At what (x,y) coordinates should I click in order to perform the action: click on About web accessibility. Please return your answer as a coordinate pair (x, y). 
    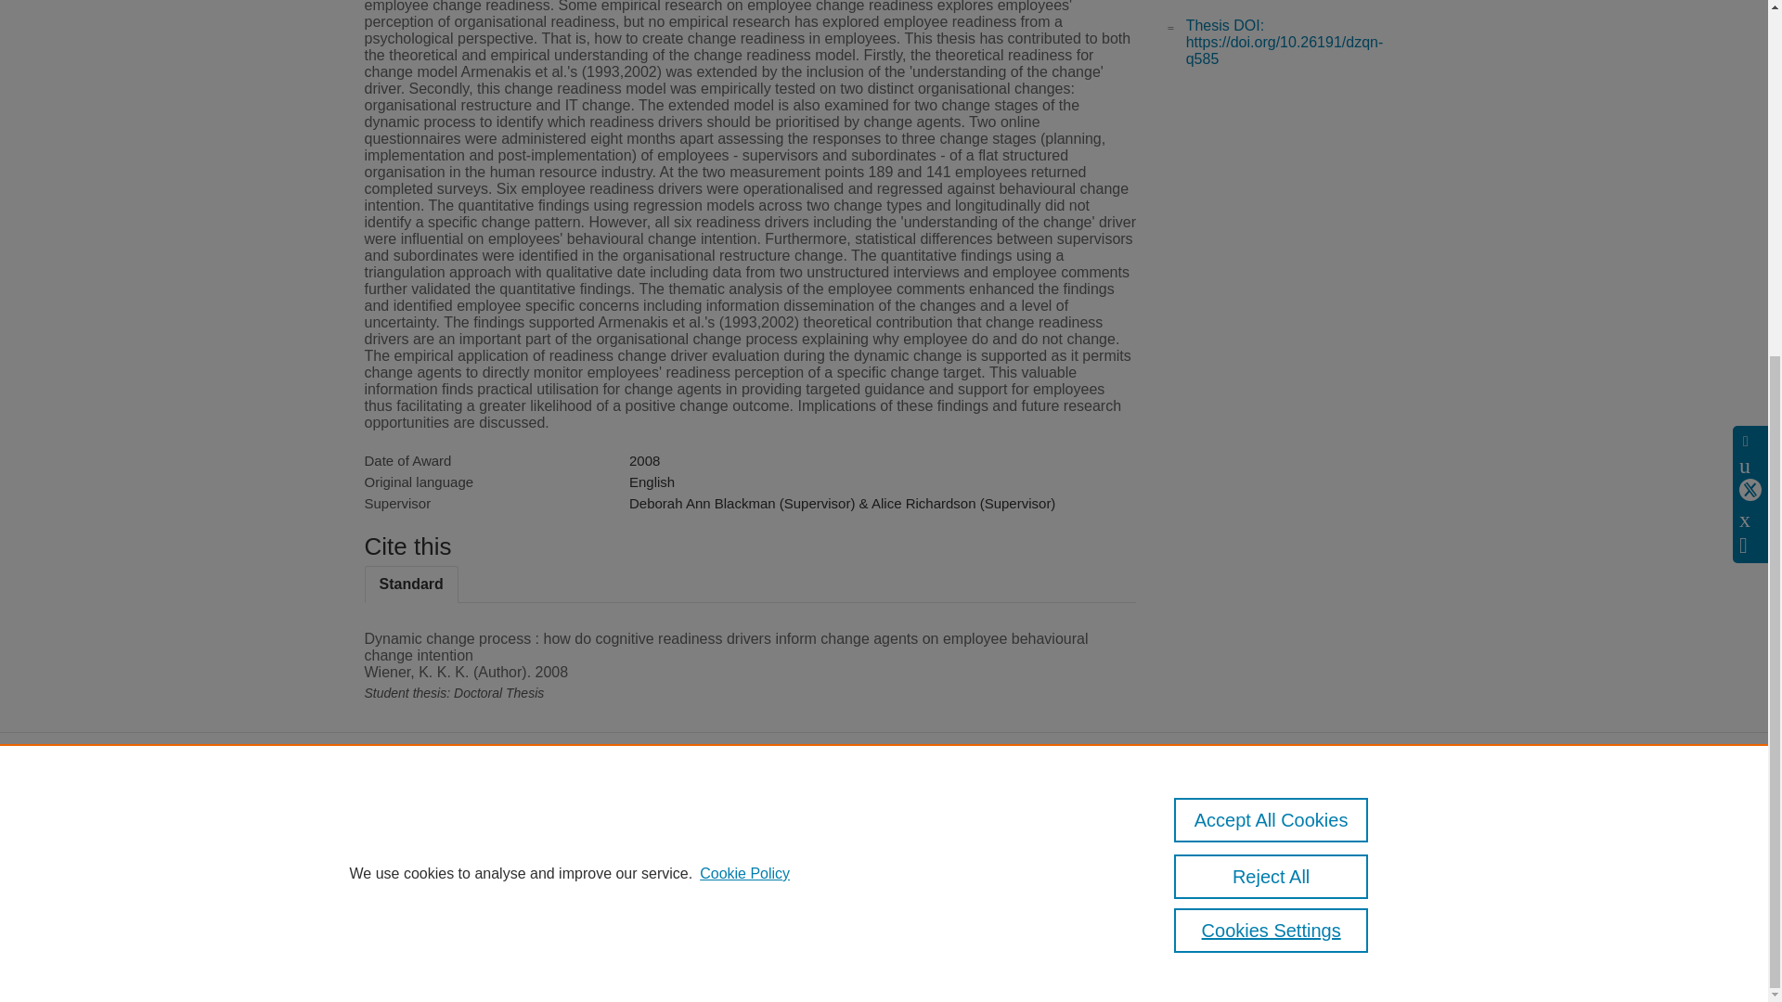
    Looking at the image, I should click on (1333, 831).